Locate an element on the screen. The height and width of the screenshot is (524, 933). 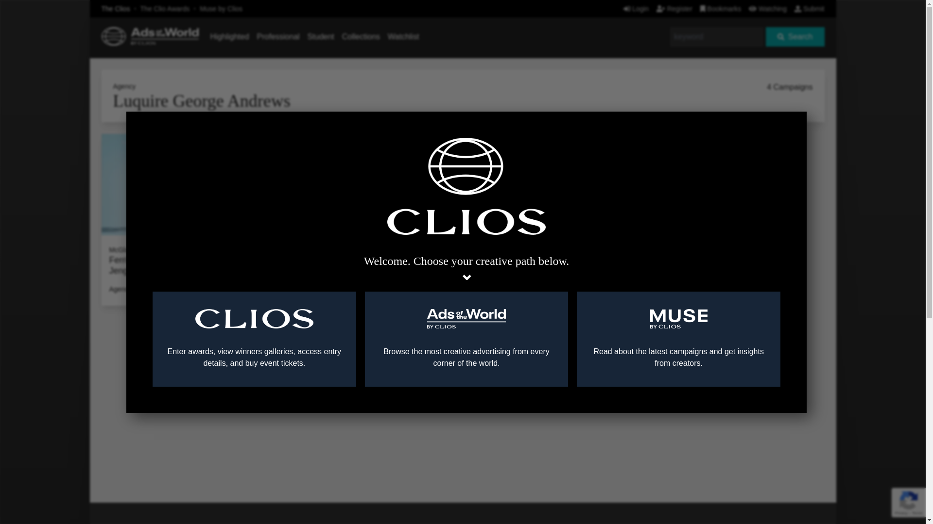
Student is located at coordinates (321, 36).